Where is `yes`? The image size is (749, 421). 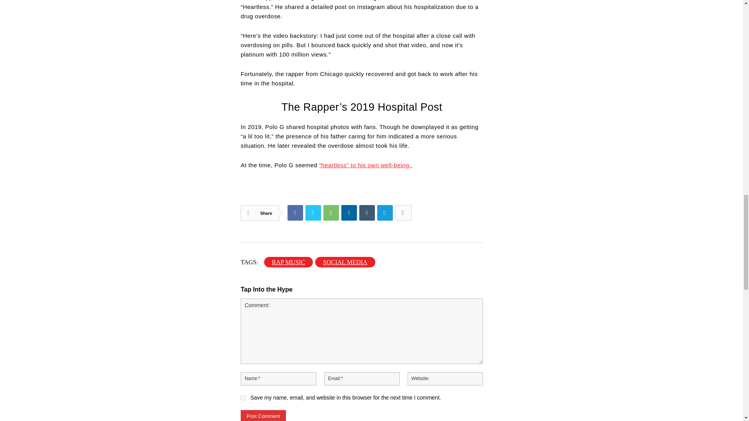
yes is located at coordinates (243, 398).